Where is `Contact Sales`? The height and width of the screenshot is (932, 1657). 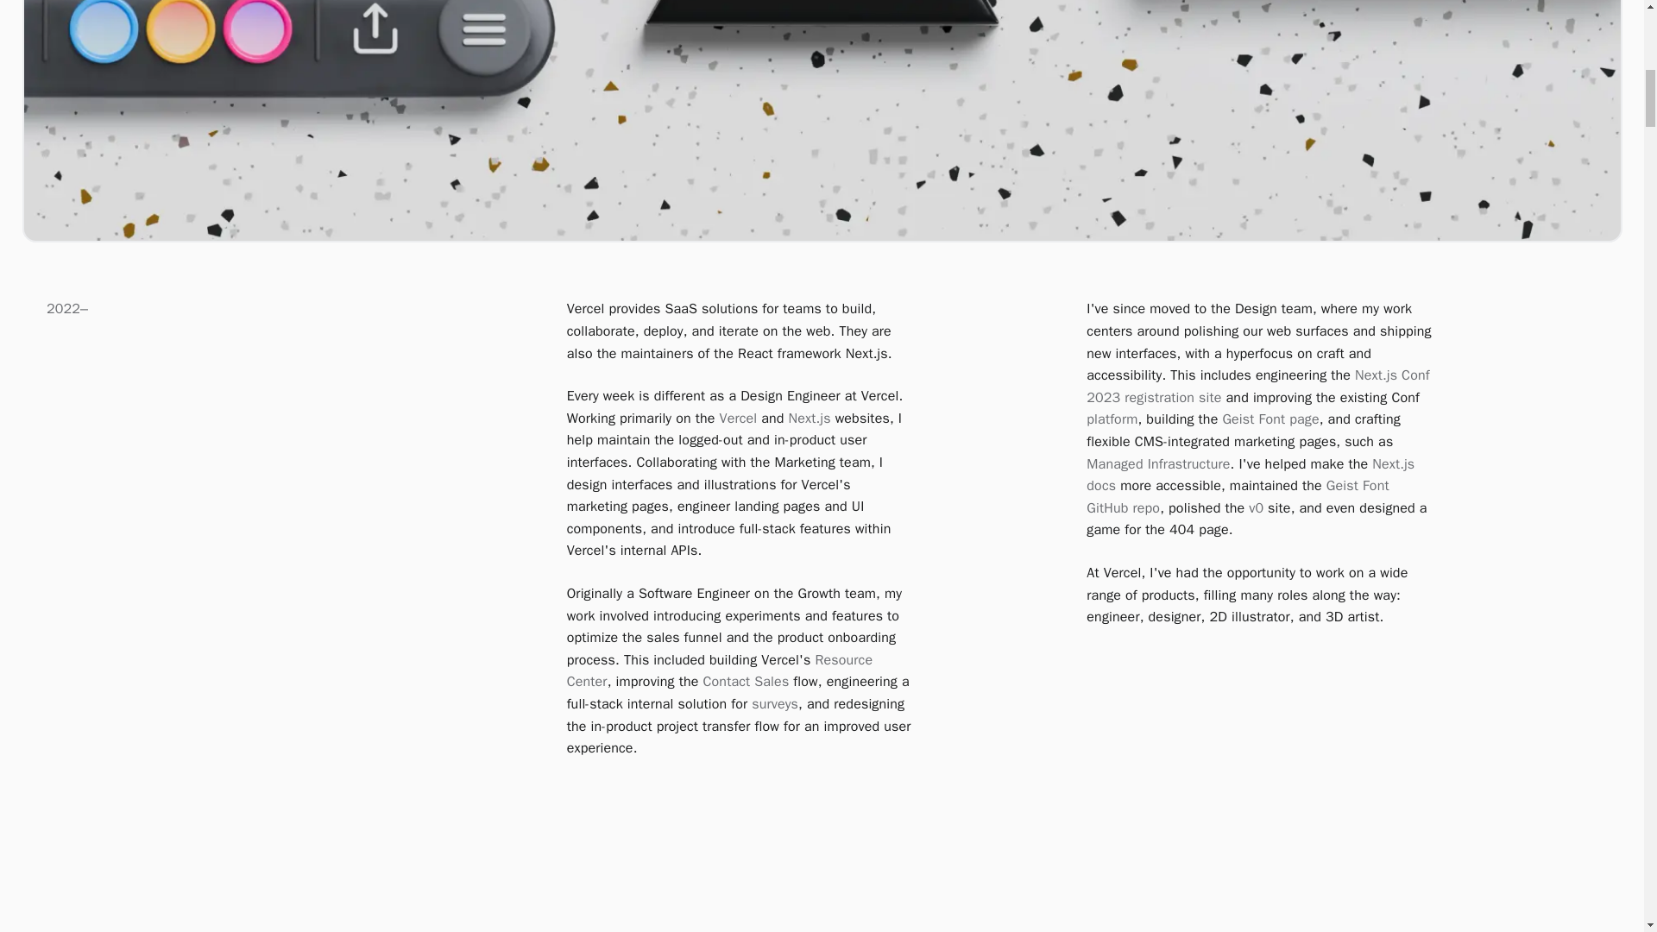 Contact Sales is located at coordinates (746, 682).